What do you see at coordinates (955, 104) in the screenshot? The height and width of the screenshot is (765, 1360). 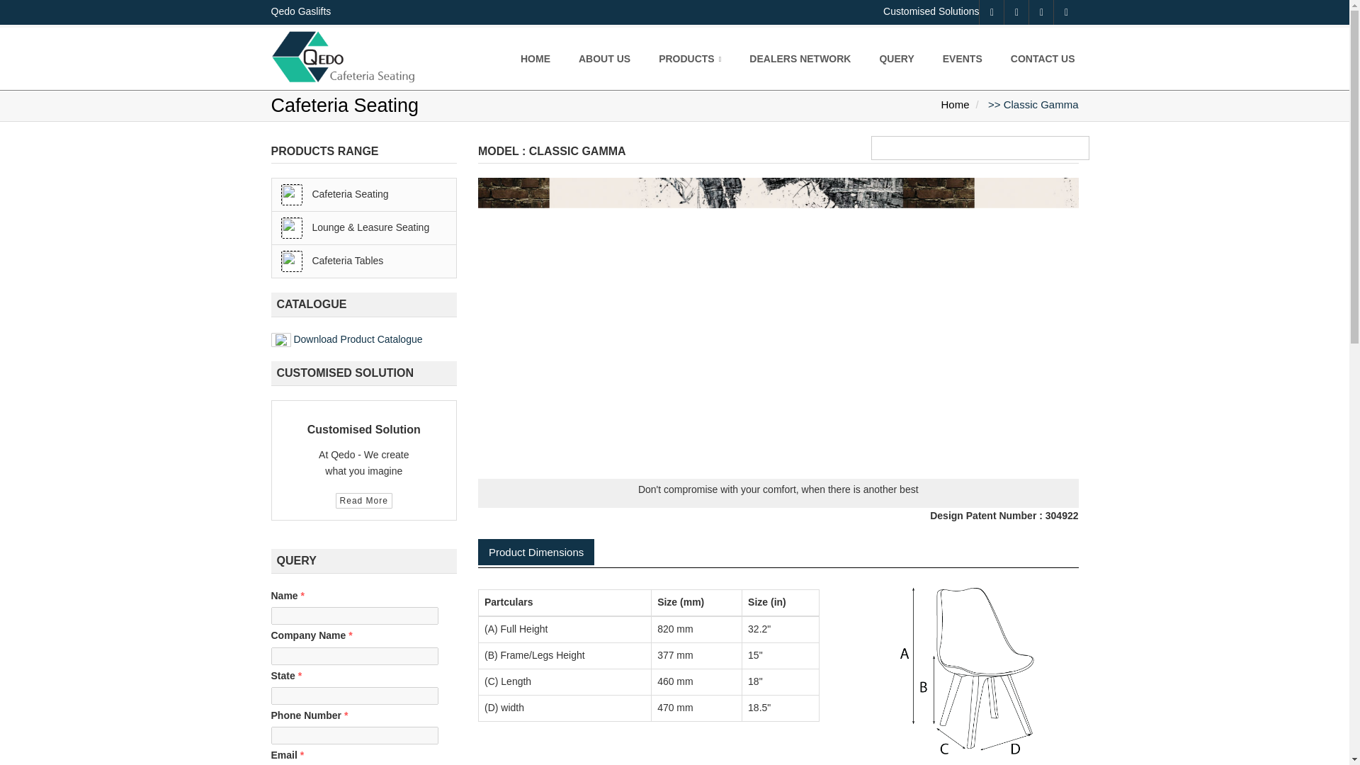 I see `Home` at bounding box center [955, 104].